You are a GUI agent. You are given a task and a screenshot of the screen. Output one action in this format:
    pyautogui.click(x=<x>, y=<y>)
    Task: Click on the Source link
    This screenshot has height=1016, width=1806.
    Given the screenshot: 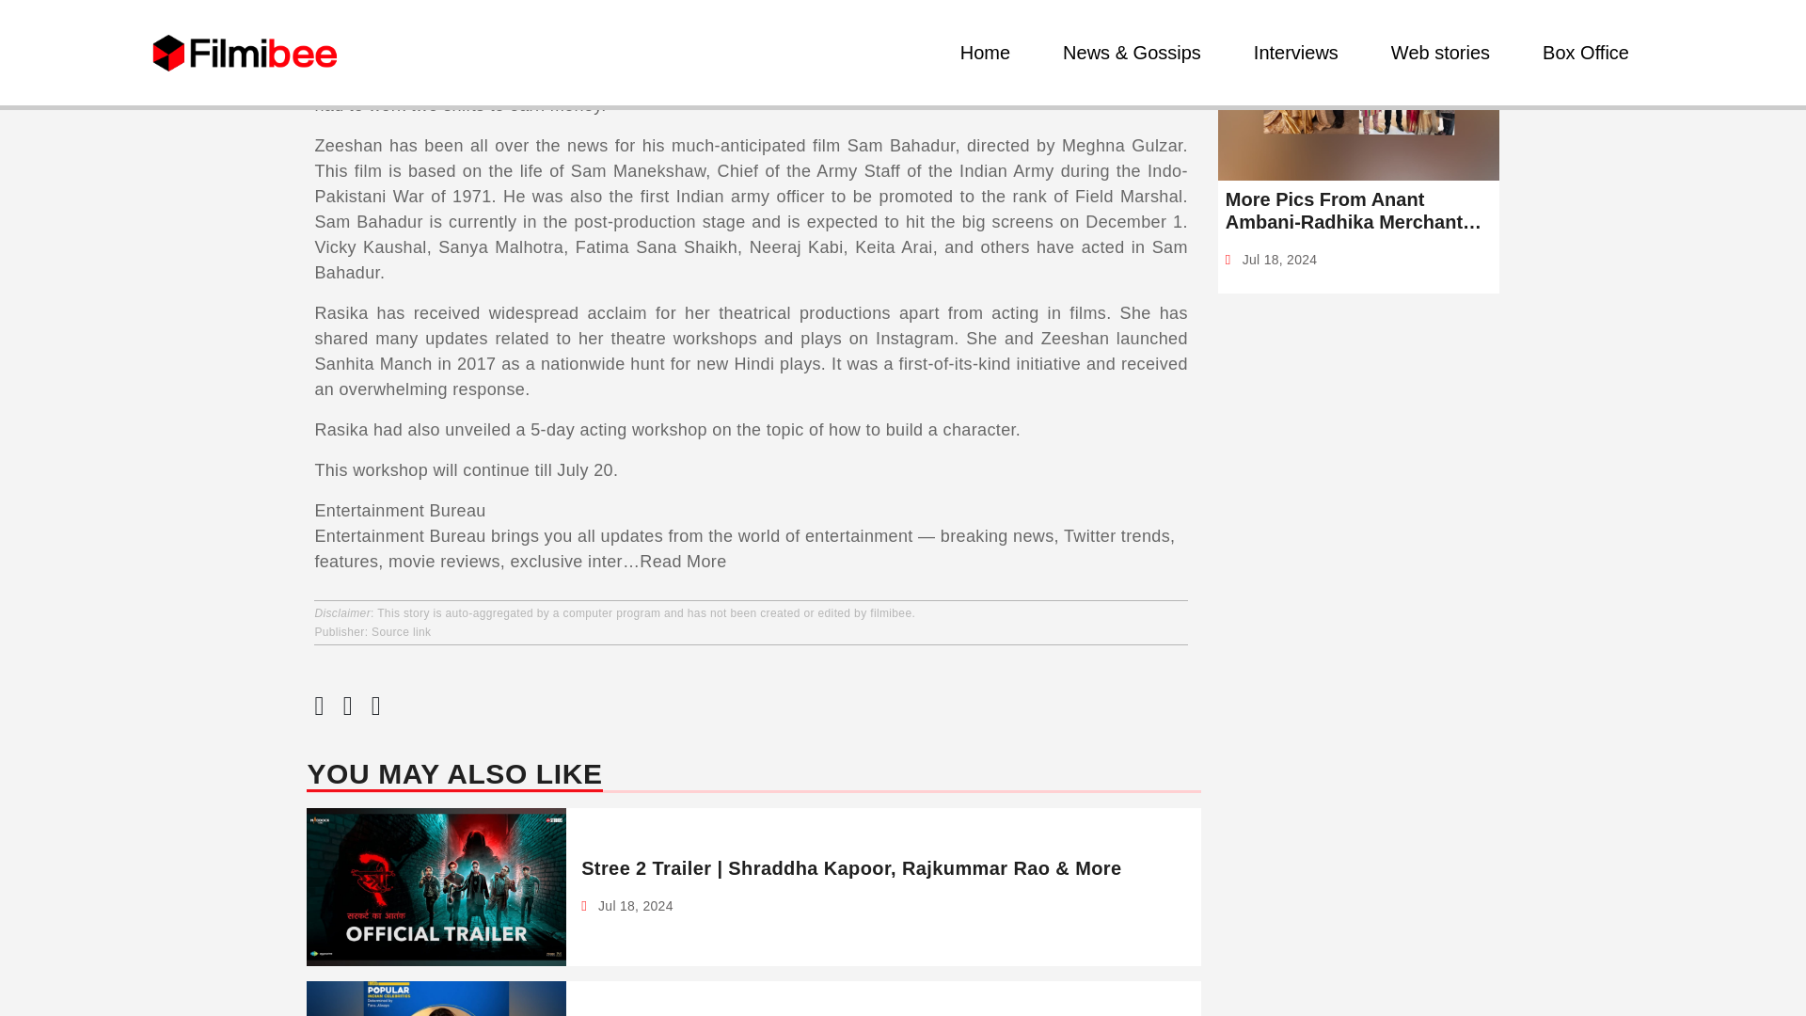 What is the action you would take?
    pyautogui.click(x=401, y=632)
    